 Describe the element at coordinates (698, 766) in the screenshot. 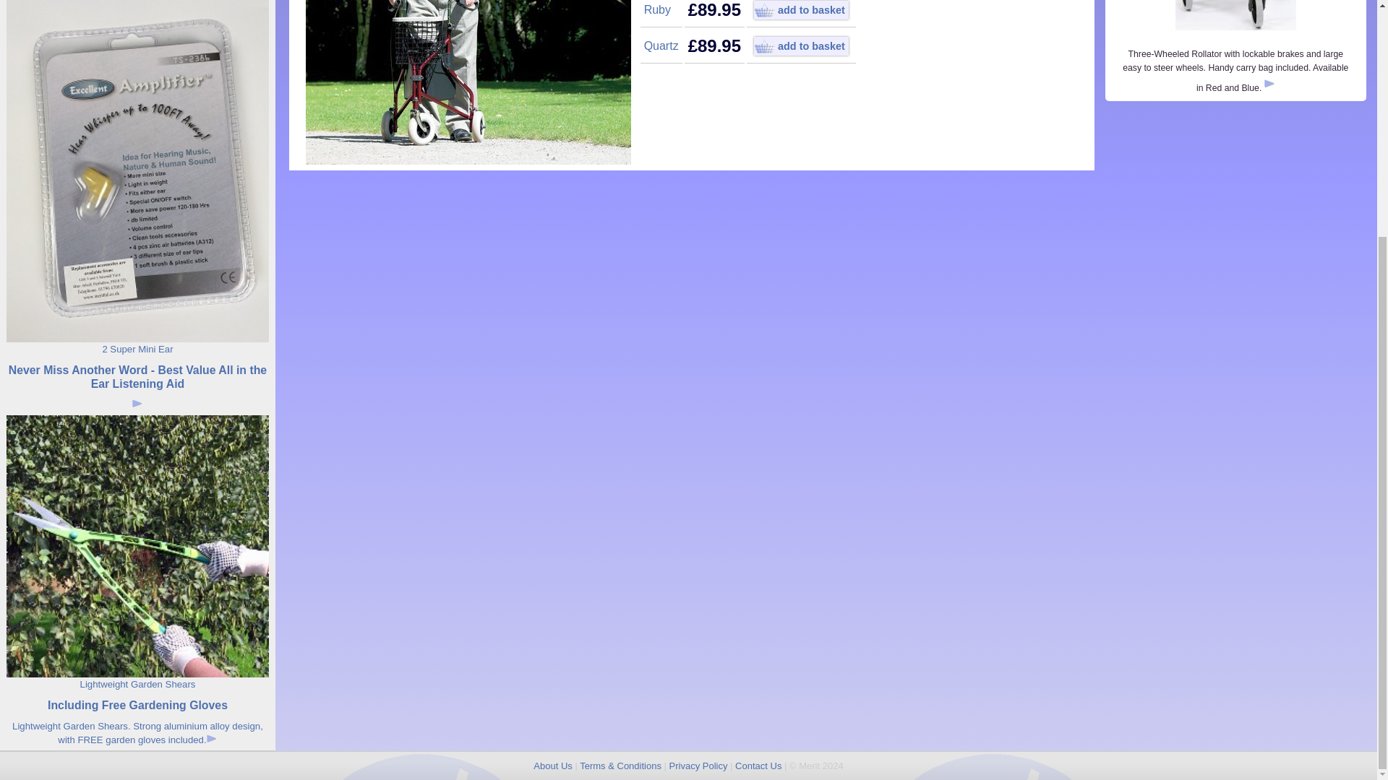

I see `Privacy Policy` at that location.